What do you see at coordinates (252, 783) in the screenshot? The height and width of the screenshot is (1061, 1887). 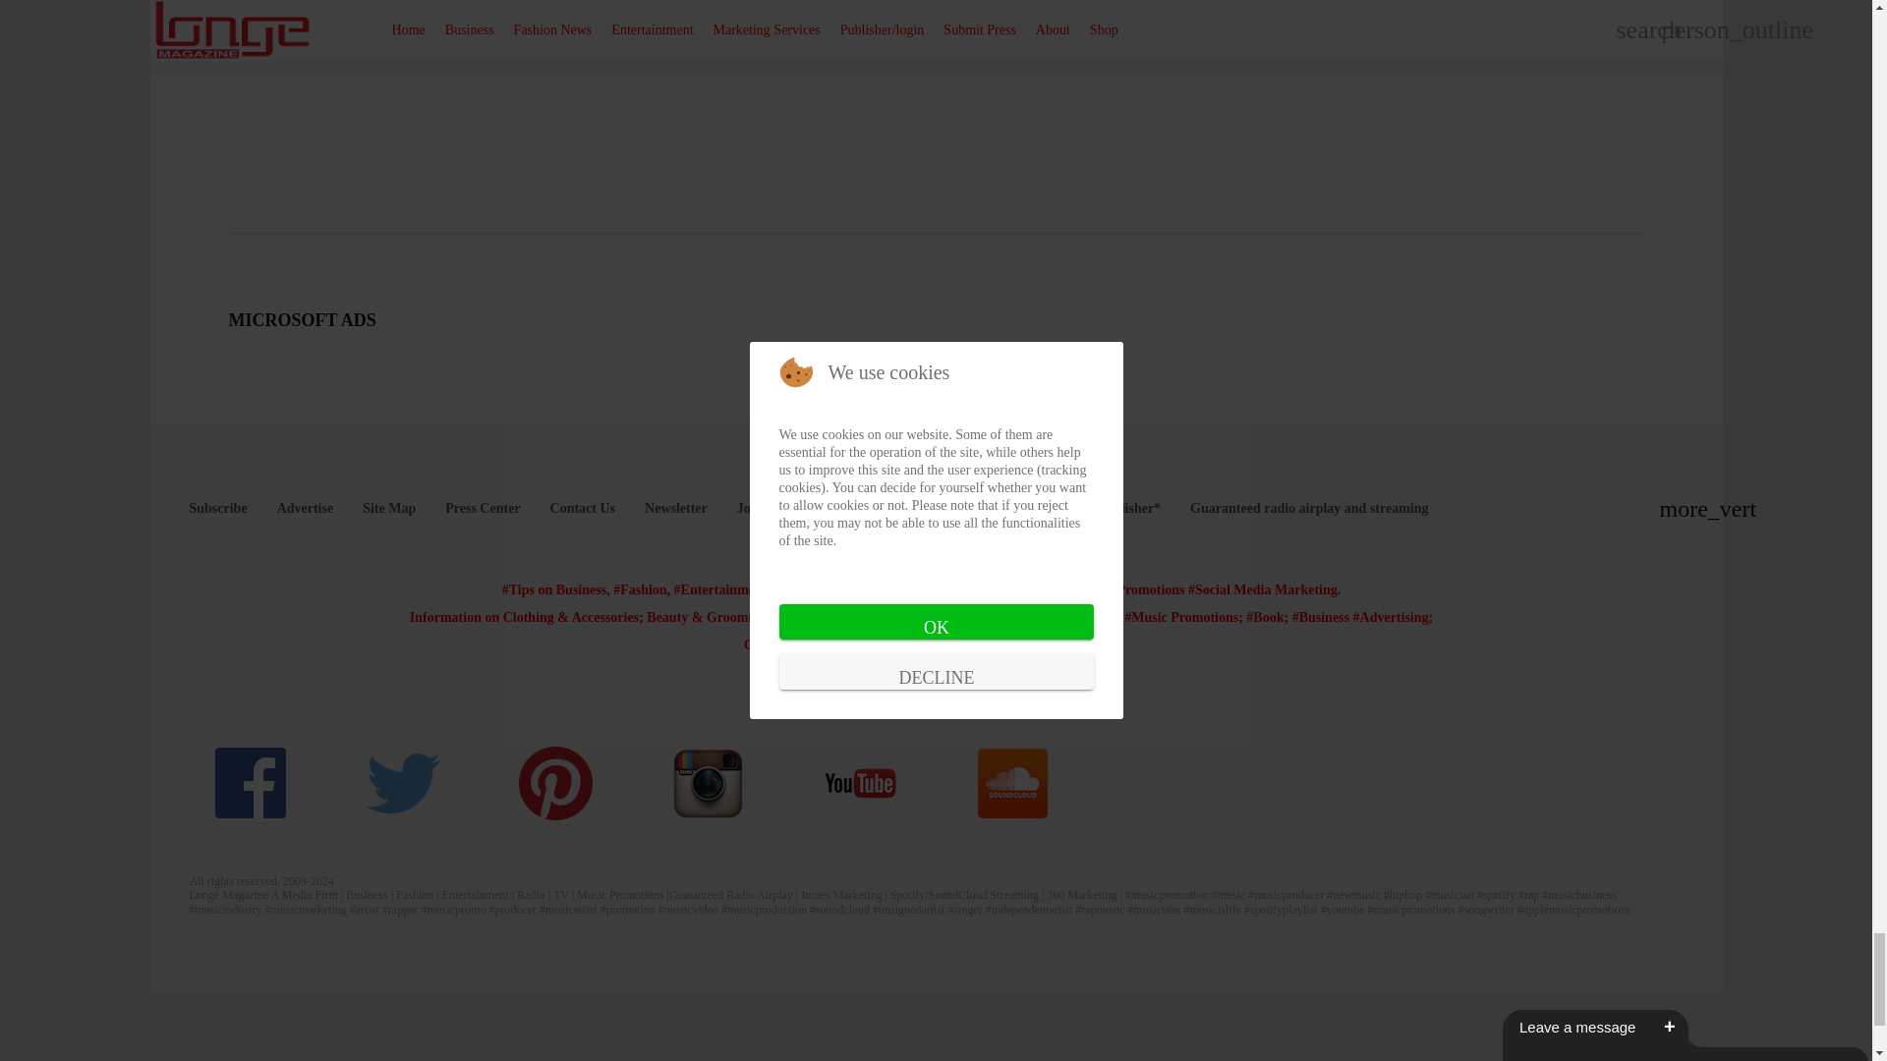 I see `Facebook` at bounding box center [252, 783].